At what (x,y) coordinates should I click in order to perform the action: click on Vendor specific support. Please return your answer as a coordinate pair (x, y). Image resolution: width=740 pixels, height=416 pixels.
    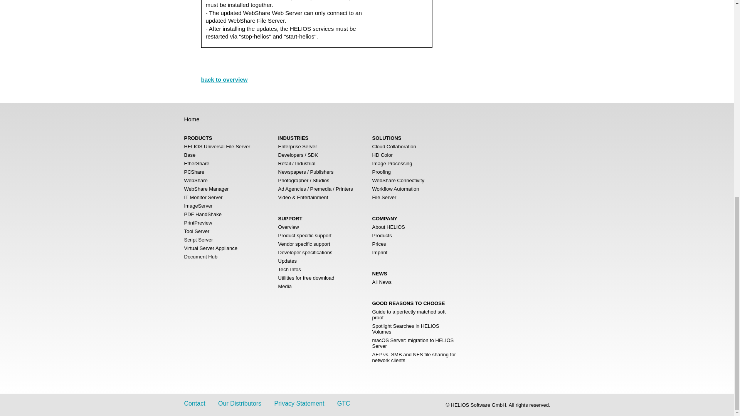
    Looking at the image, I should click on (304, 244).